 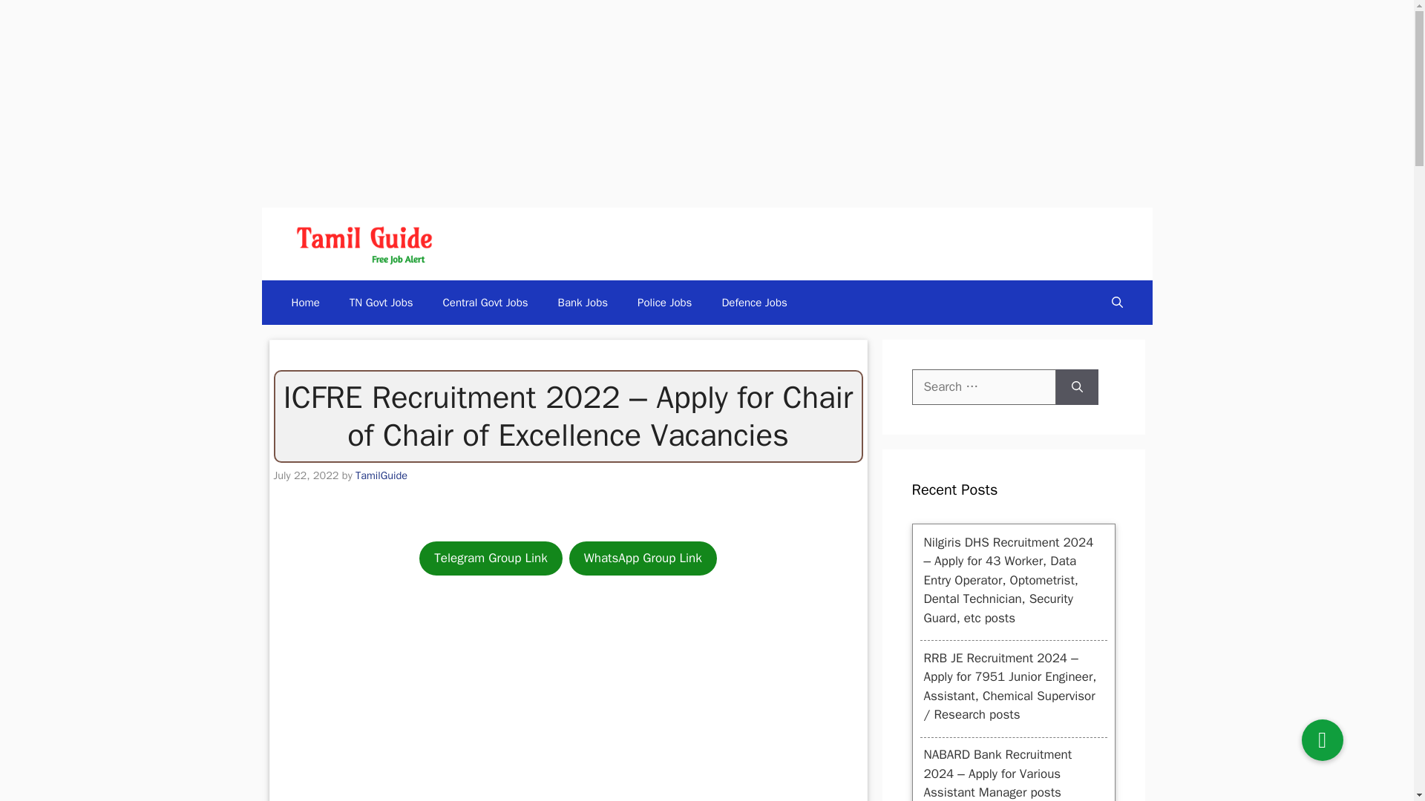 I want to click on Police Jobs, so click(x=665, y=303).